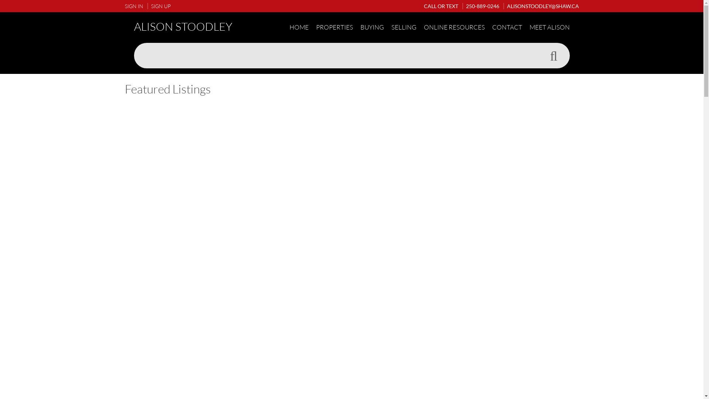  I want to click on 250-889-0246, so click(481, 6).